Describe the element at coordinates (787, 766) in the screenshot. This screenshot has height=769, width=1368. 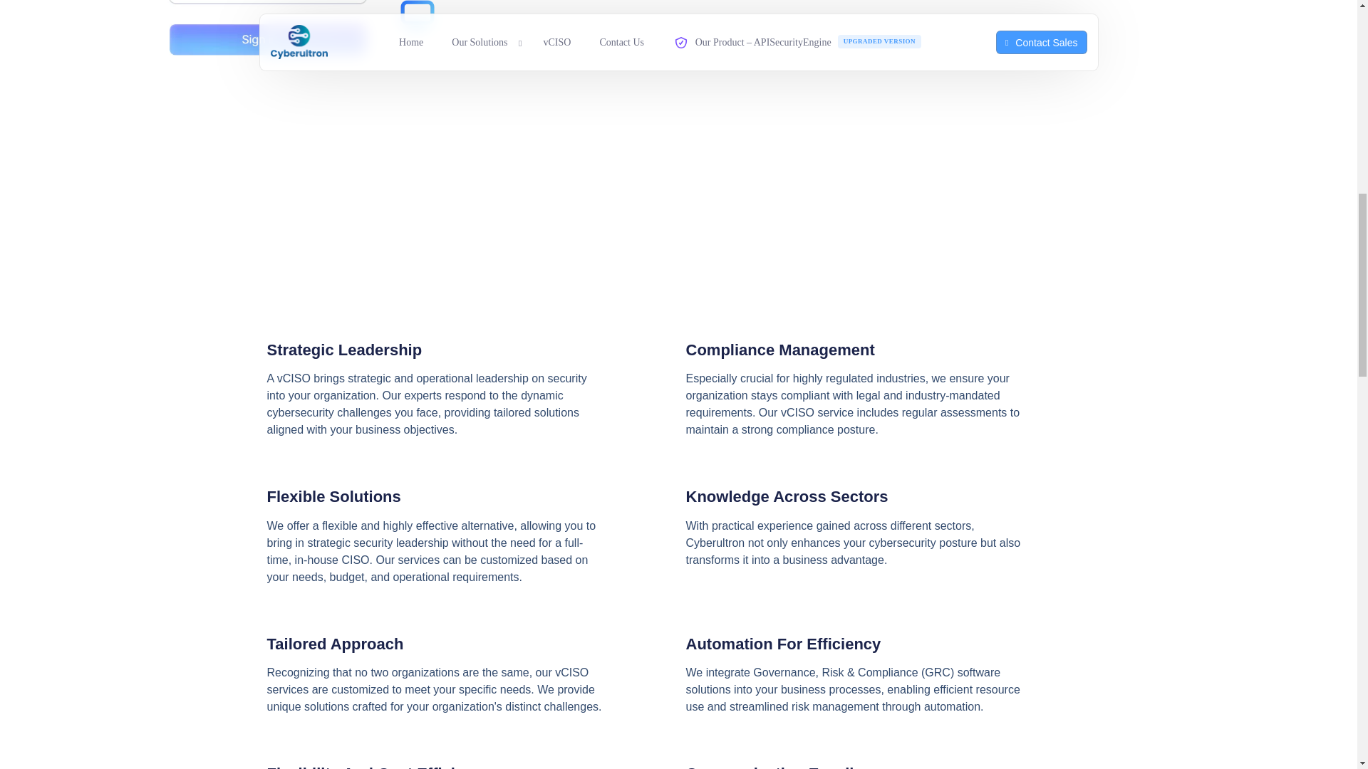
I see `Communication Excellence` at that location.